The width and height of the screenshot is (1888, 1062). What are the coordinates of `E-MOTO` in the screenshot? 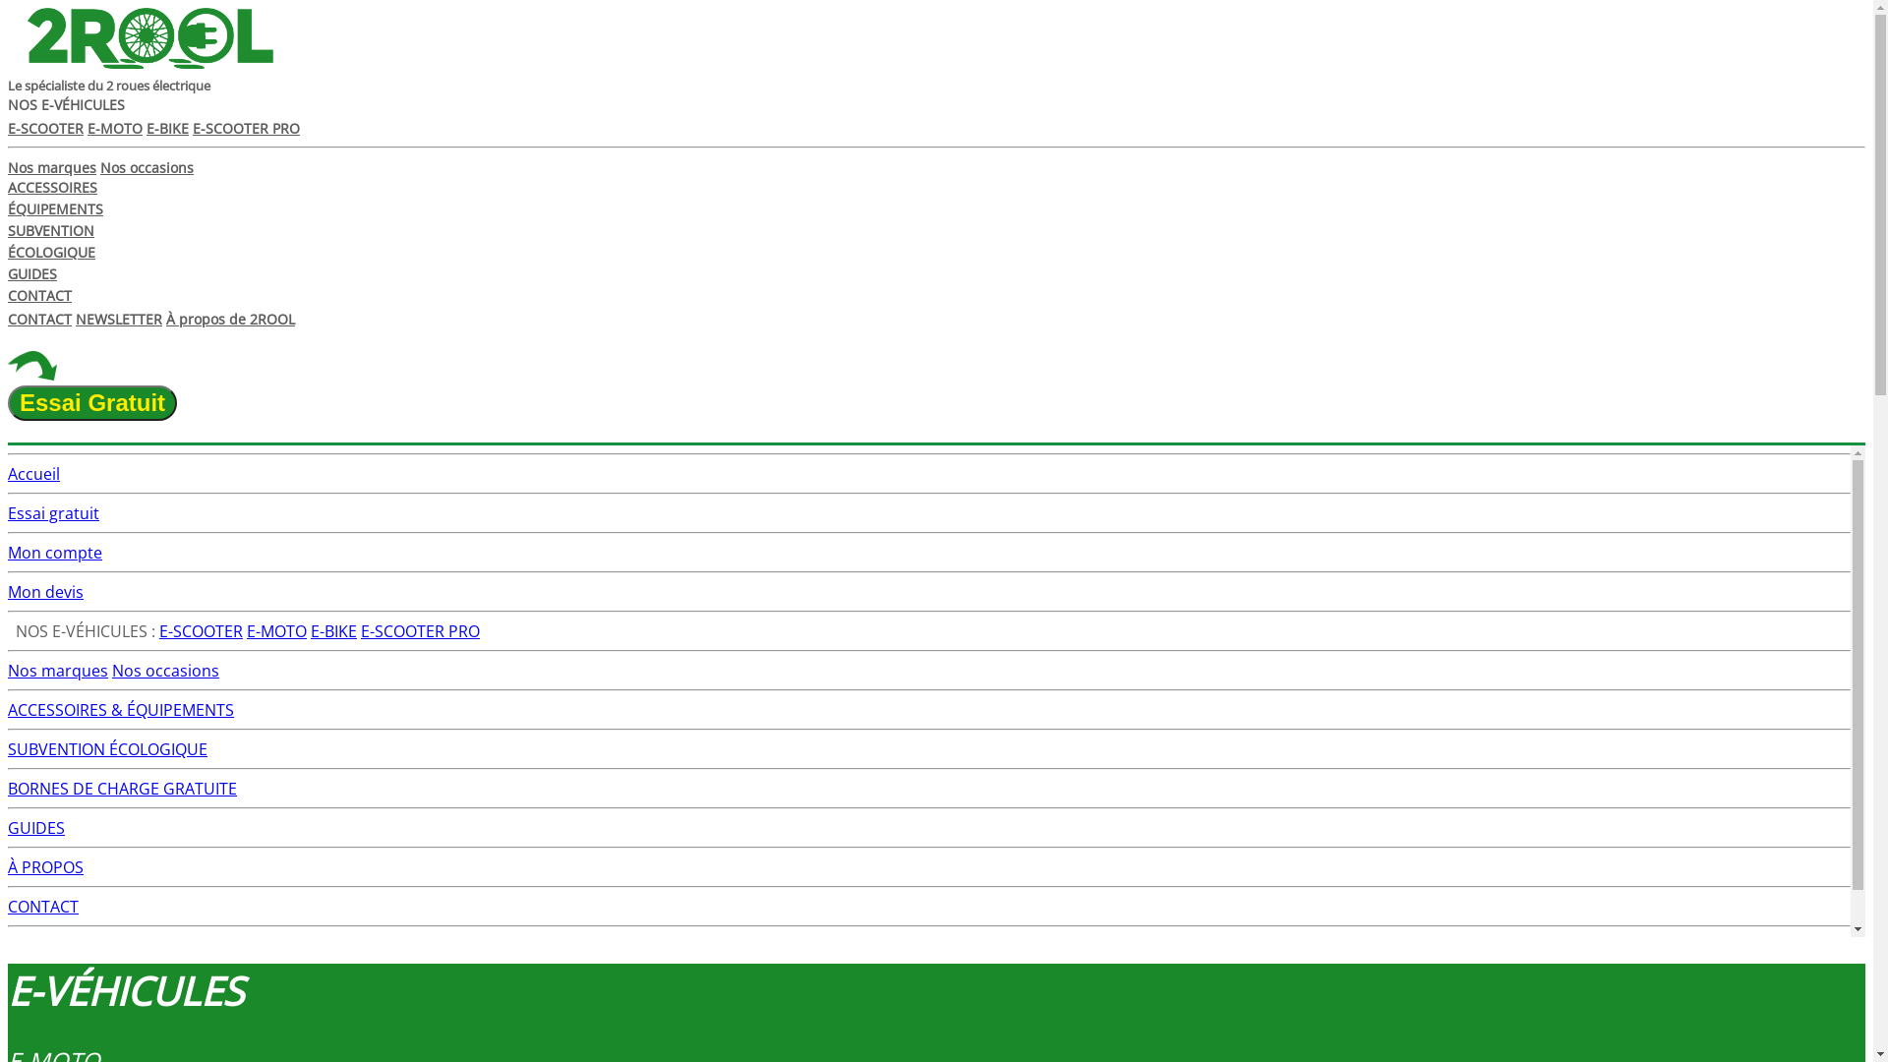 It's located at (115, 128).